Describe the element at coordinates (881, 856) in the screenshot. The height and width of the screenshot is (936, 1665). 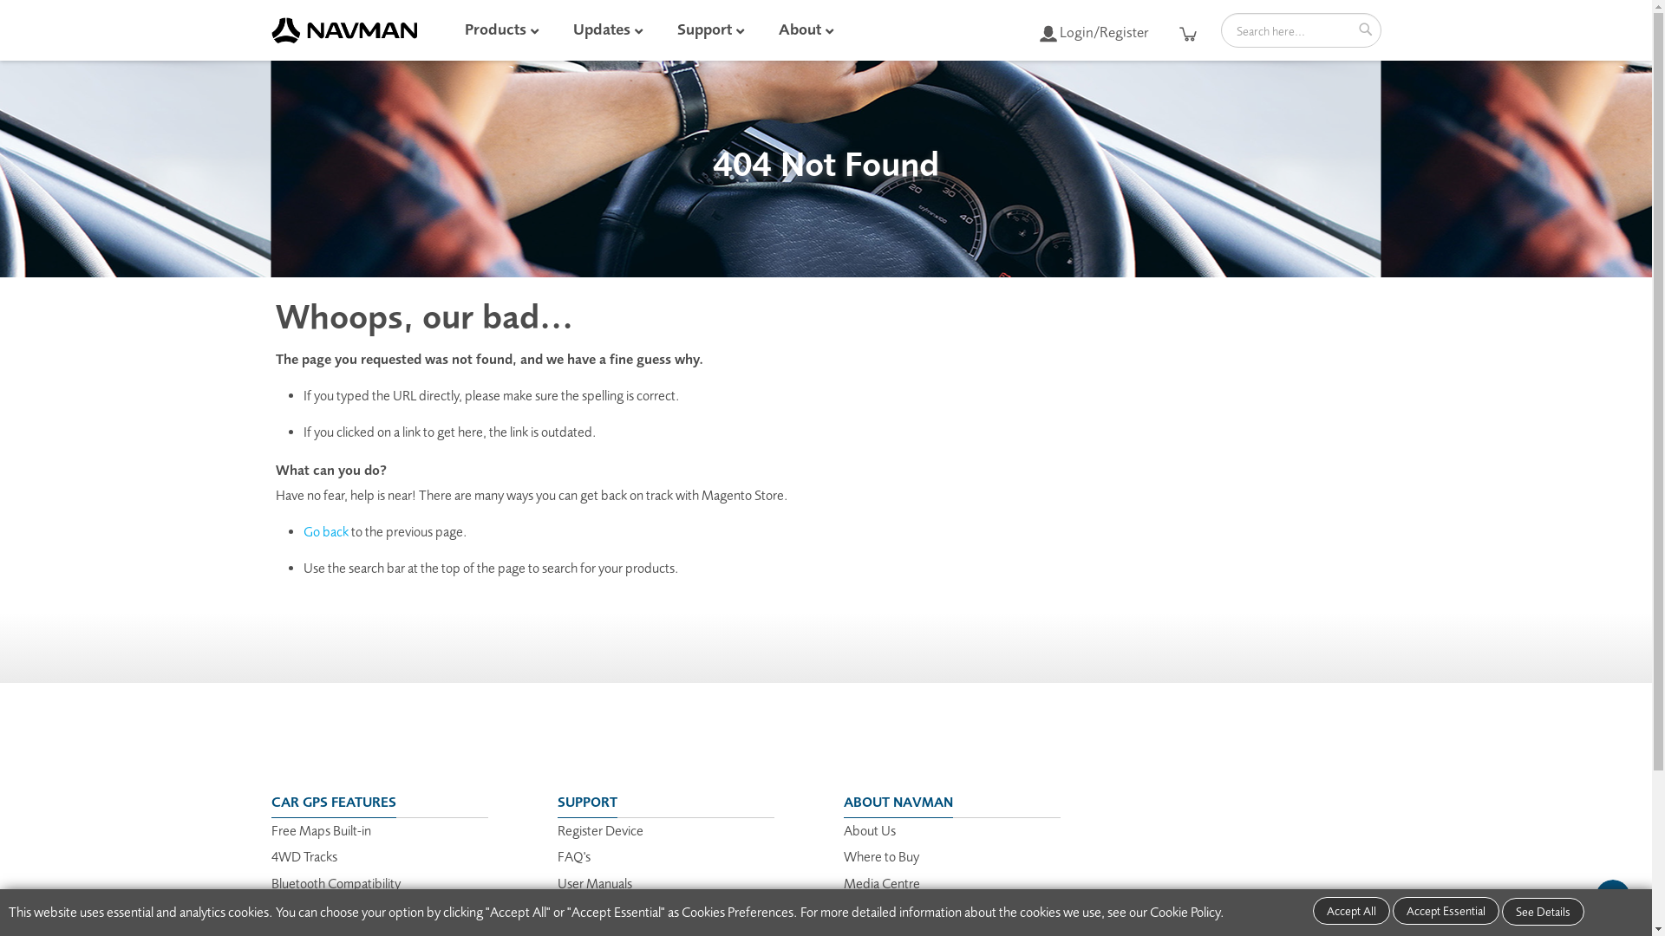
I see `Where to Buy` at that location.